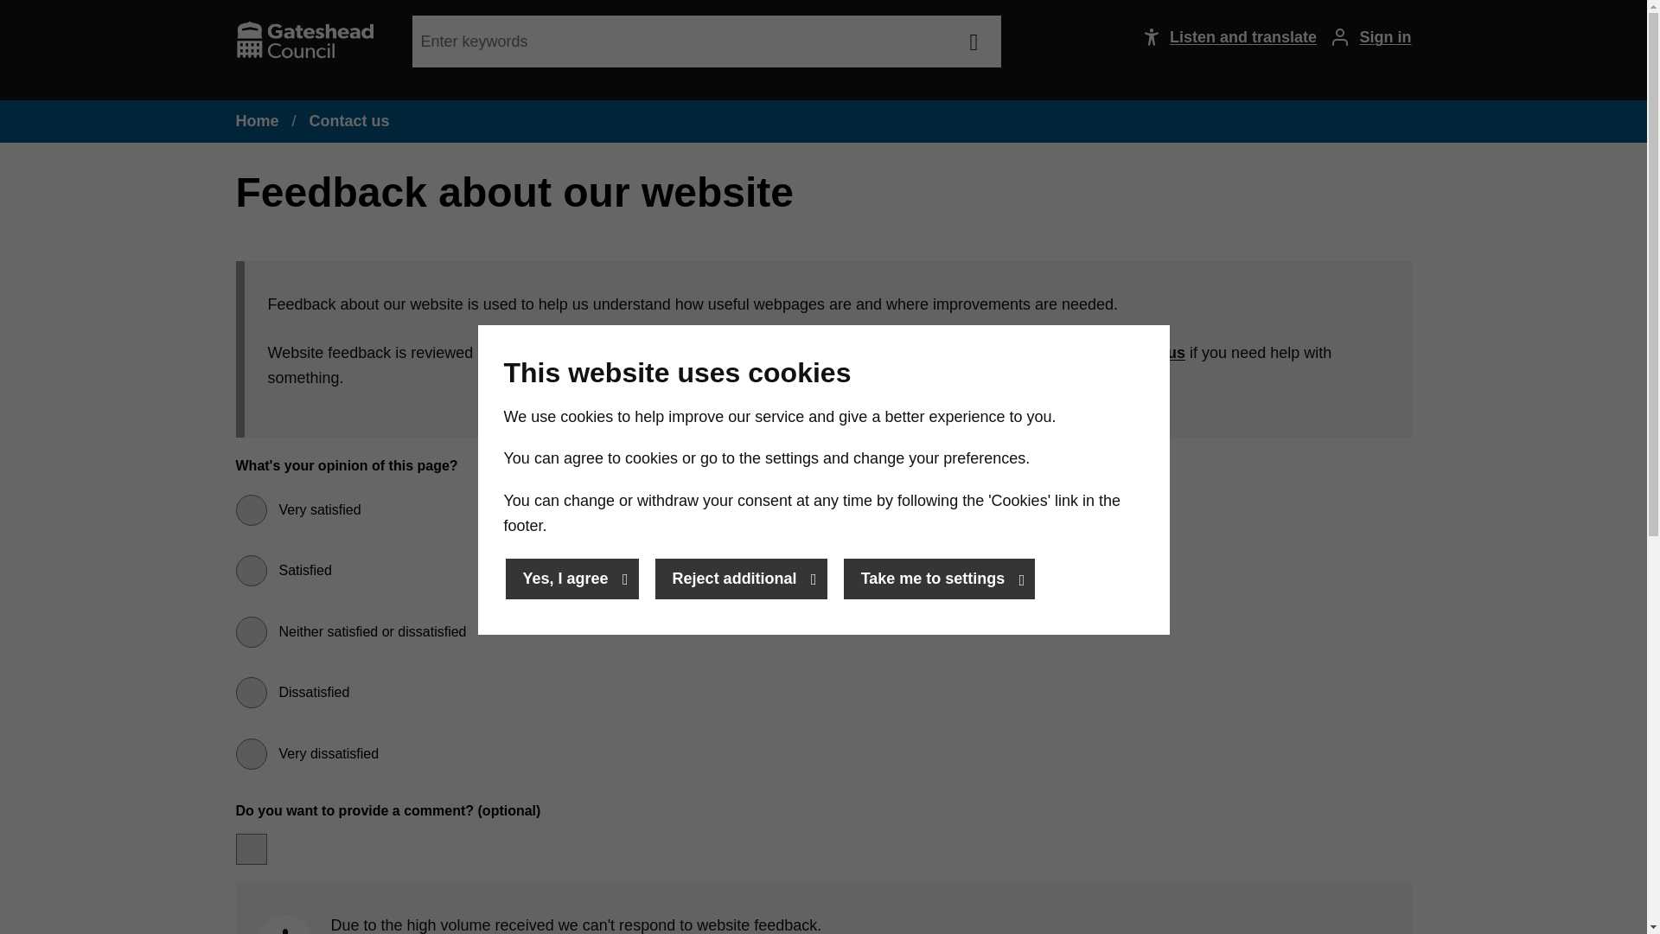  I want to click on Listen and translate, so click(1221, 37).